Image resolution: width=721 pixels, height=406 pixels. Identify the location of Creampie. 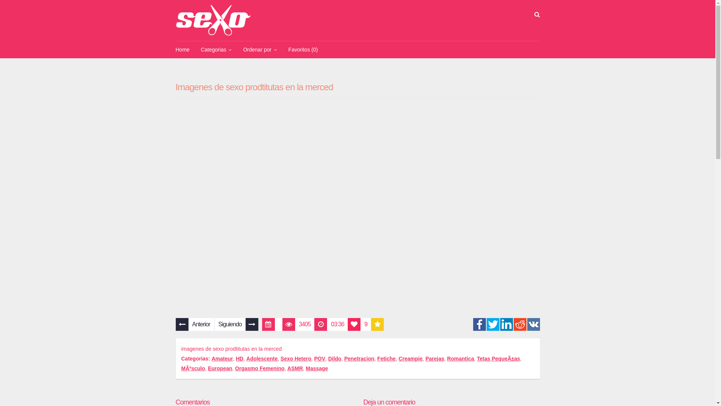
(410, 359).